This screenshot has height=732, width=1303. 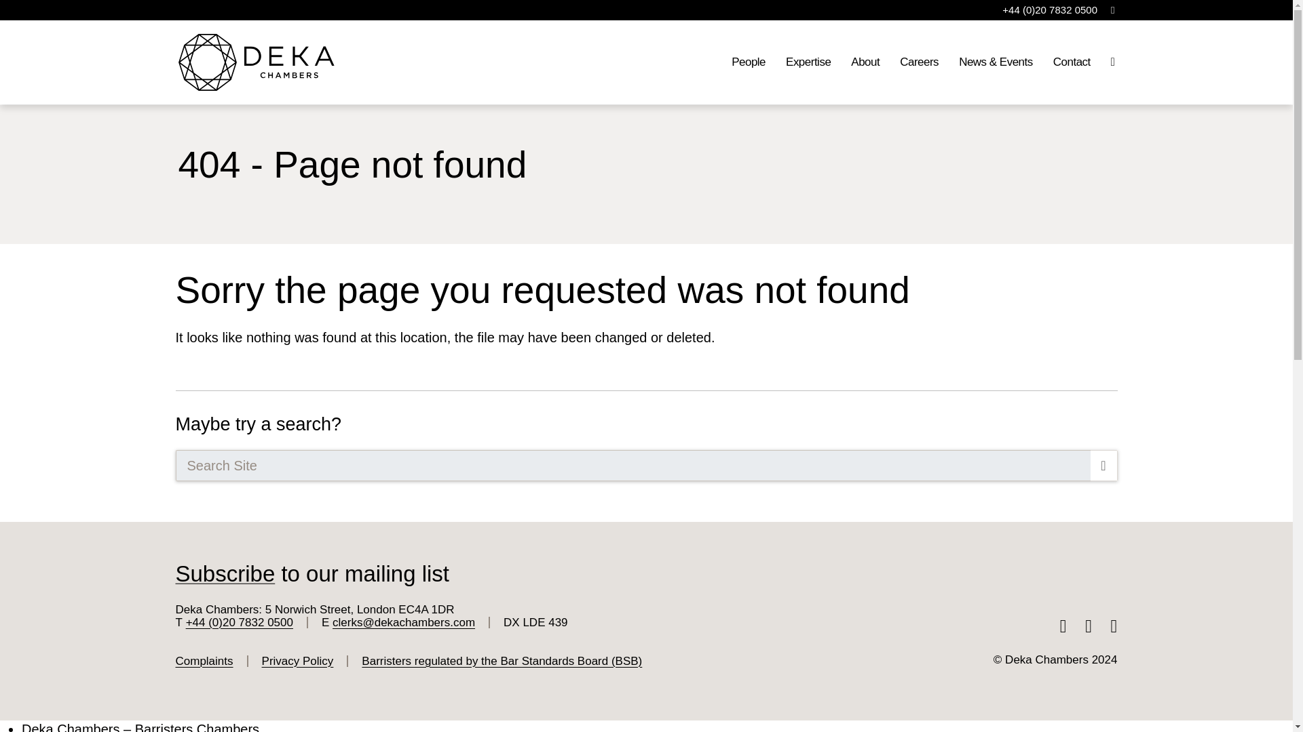 I want to click on About, so click(x=865, y=62).